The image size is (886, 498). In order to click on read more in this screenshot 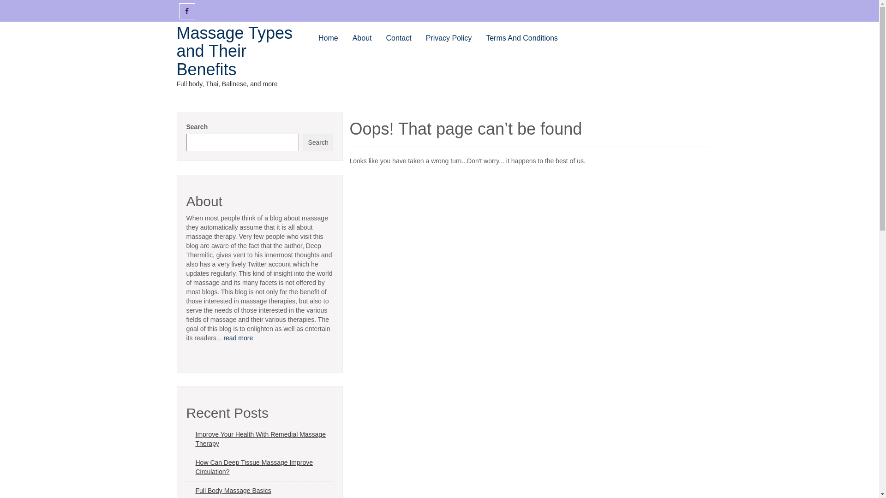, I will do `click(238, 338)`.